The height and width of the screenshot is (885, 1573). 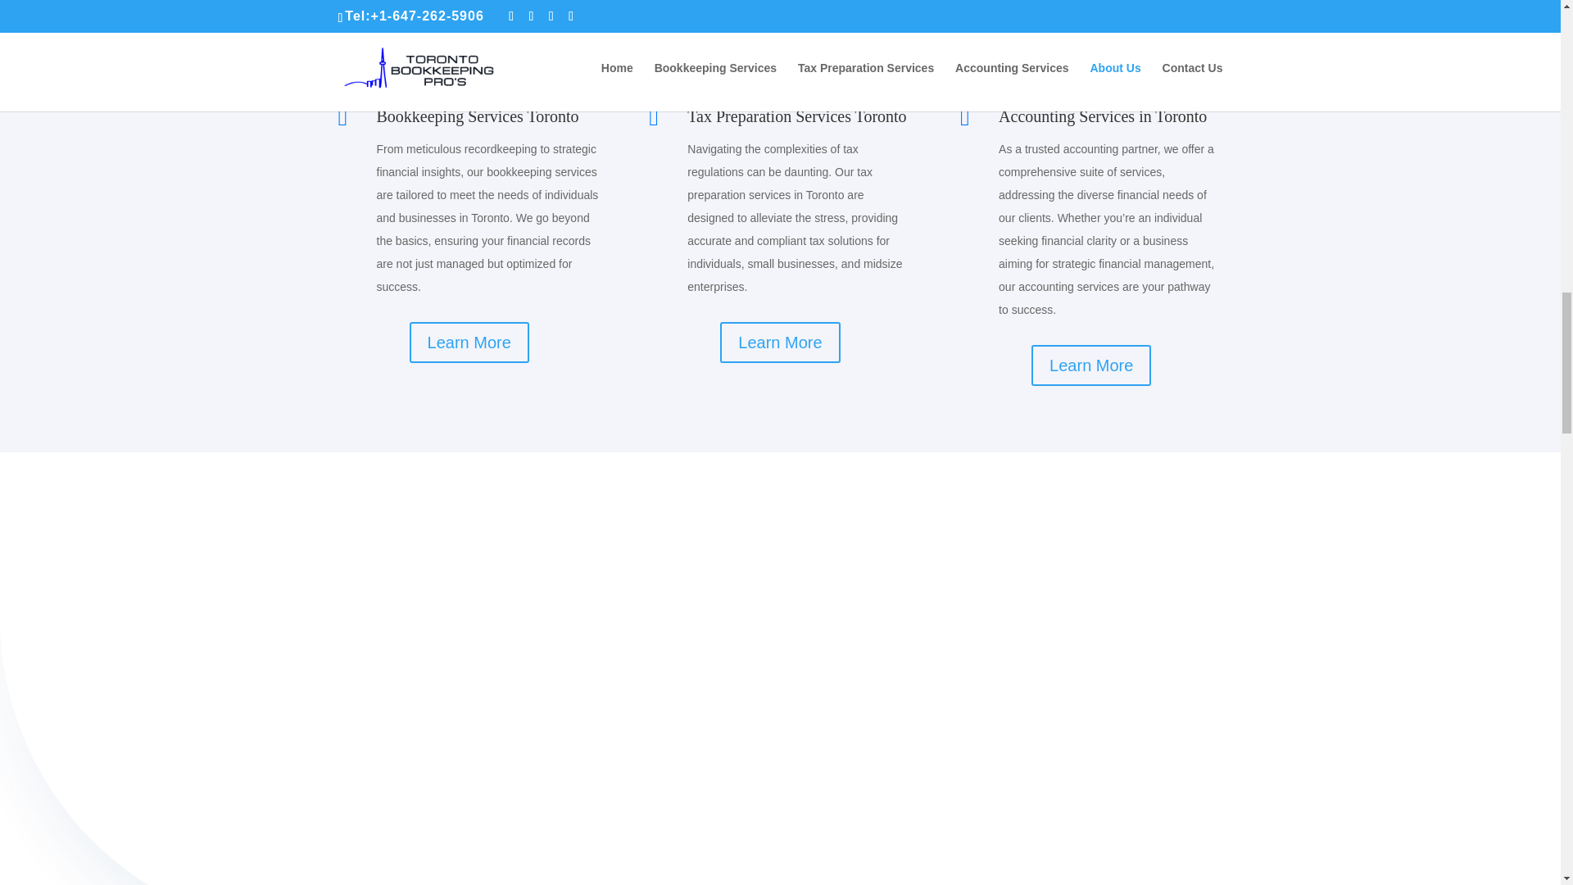 What do you see at coordinates (780, 343) in the screenshot?
I see `Learn More` at bounding box center [780, 343].